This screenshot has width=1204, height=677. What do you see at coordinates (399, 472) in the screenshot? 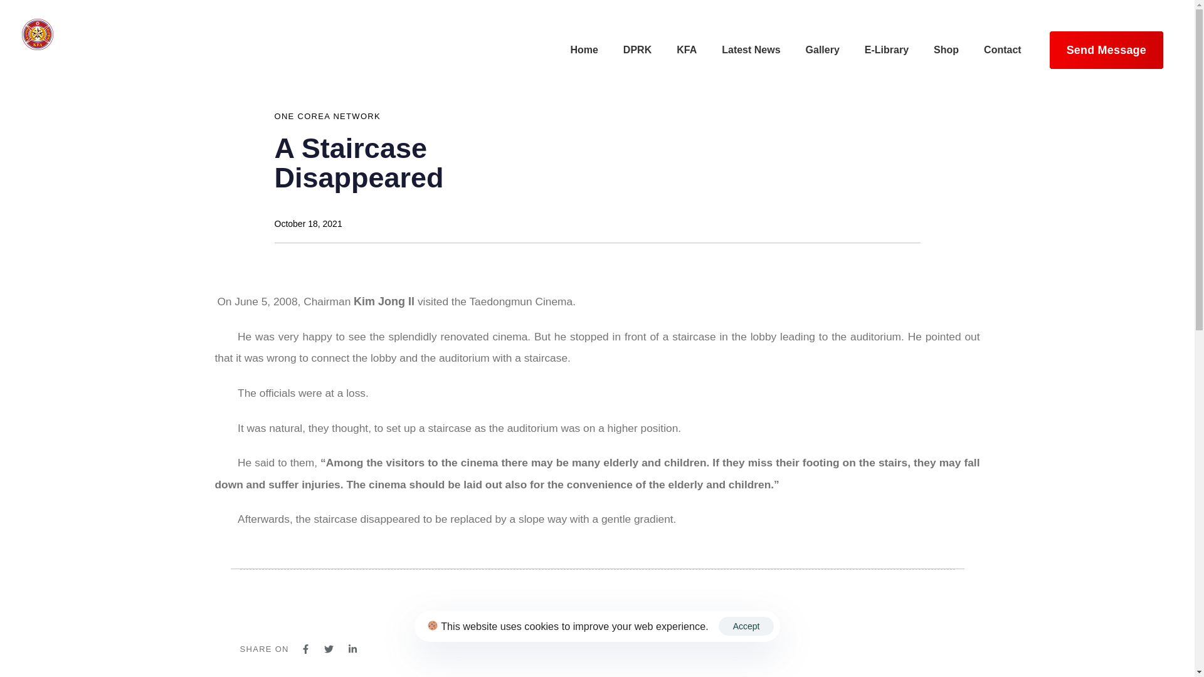
I see `The Rodong Sinmun` at bounding box center [399, 472].